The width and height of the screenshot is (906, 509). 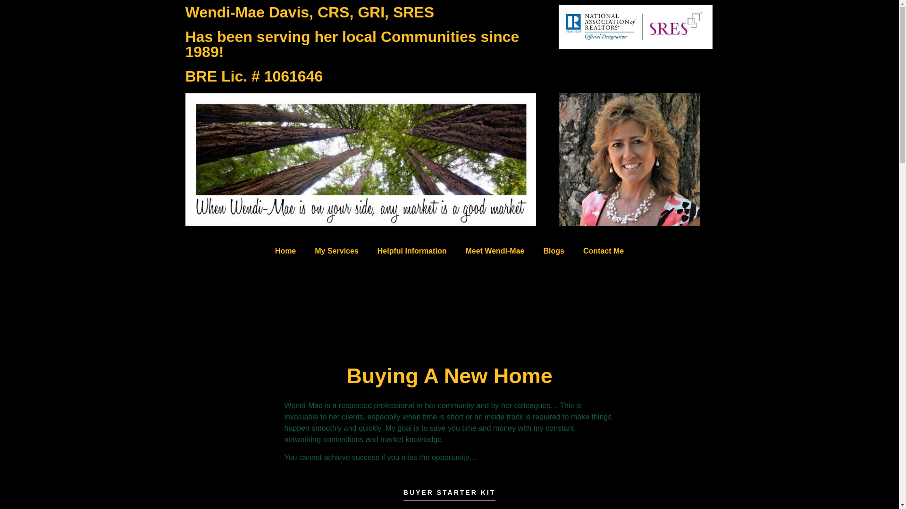 What do you see at coordinates (554, 251) in the screenshot?
I see `Blogs` at bounding box center [554, 251].